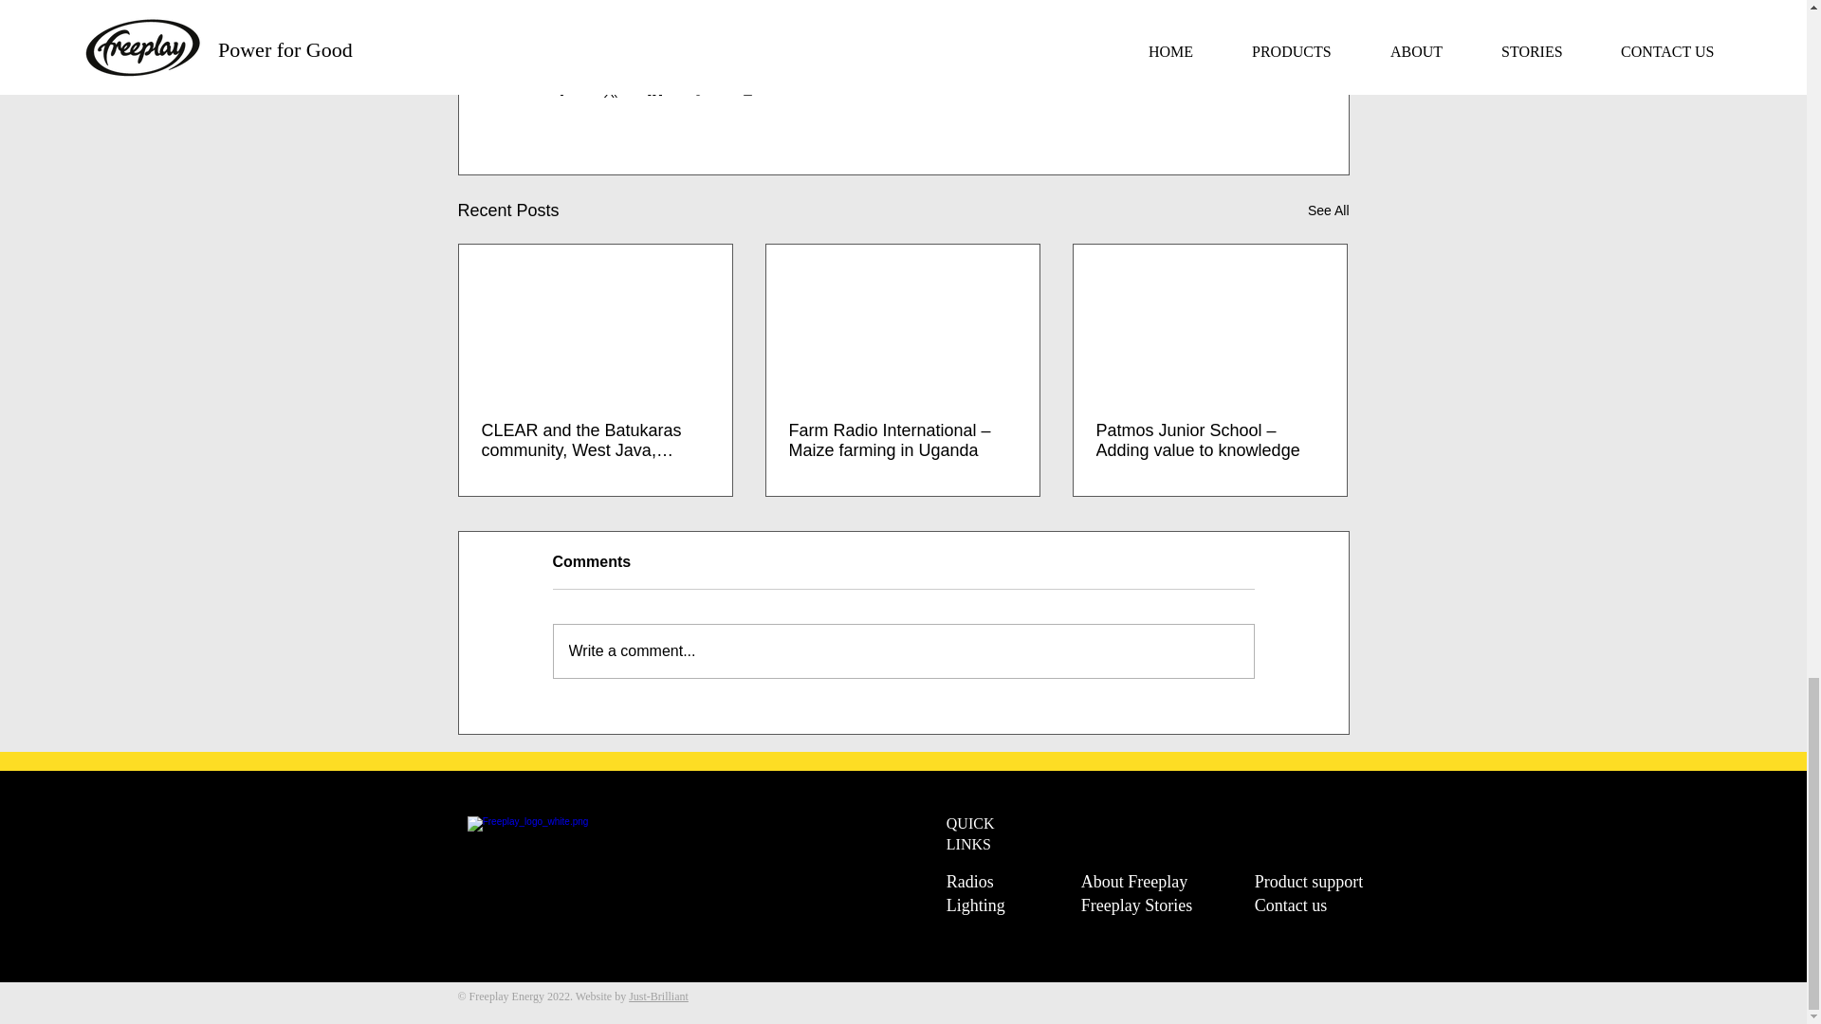 This screenshot has height=1024, width=1821. I want to click on Radios, so click(1014, 882).